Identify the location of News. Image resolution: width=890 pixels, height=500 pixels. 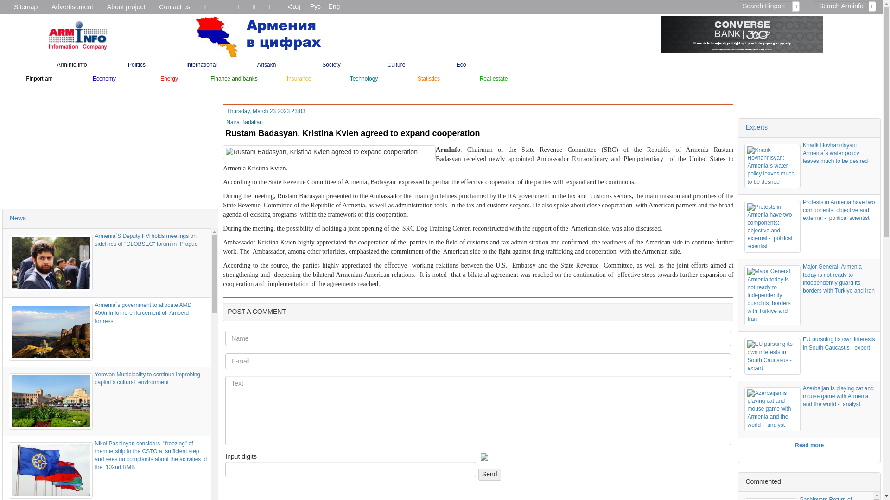
(18, 218).